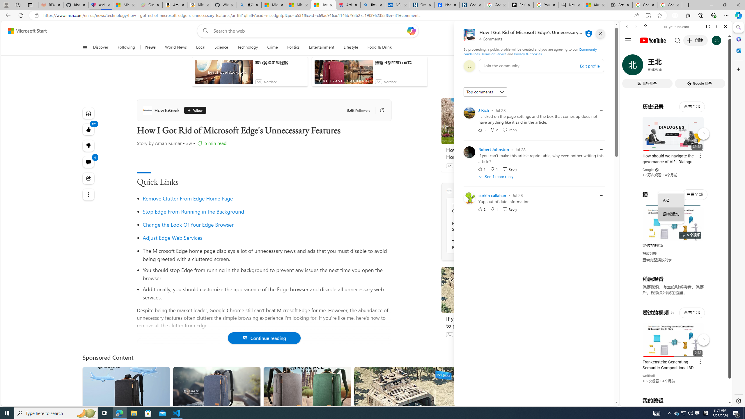 The image size is (745, 419). I want to click on These Are the Best Sites for DRM-Free eBooks and Comics, so click(483, 244).